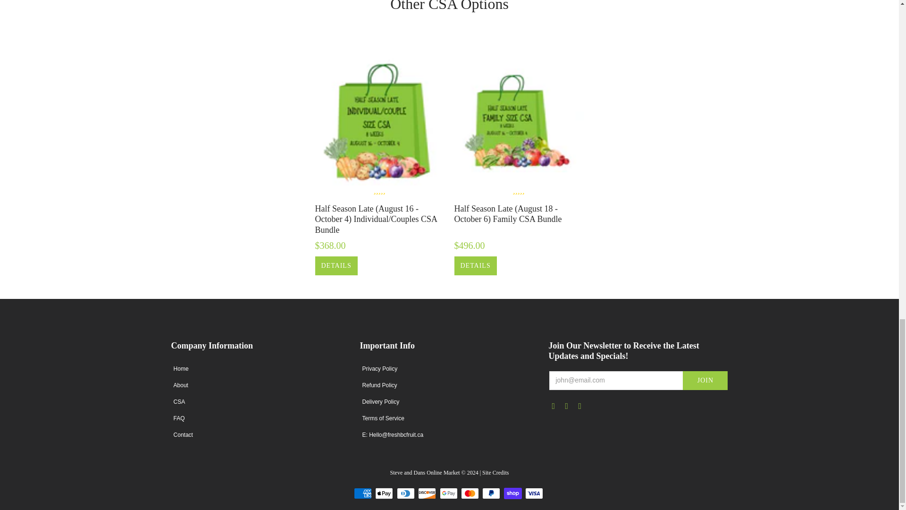 The image size is (906, 510). What do you see at coordinates (427, 493) in the screenshot?
I see `Discover` at bounding box center [427, 493].